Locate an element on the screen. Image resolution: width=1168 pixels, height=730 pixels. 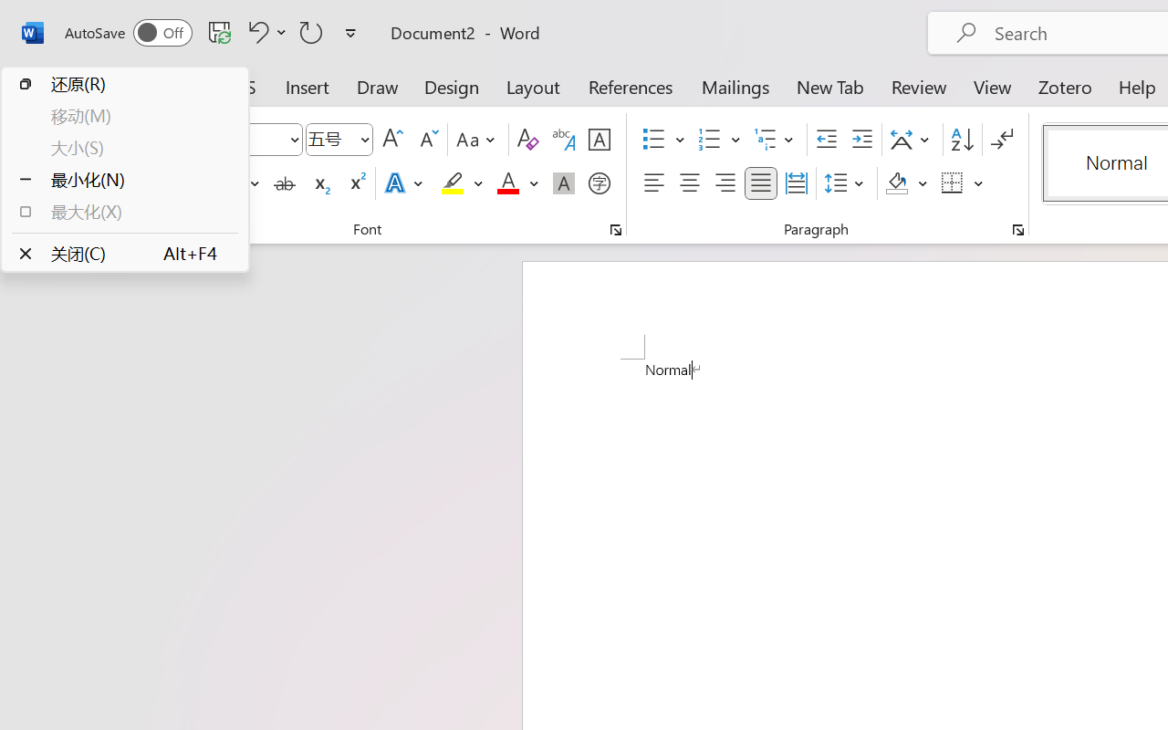
Zotero is located at coordinates (1064, 86).